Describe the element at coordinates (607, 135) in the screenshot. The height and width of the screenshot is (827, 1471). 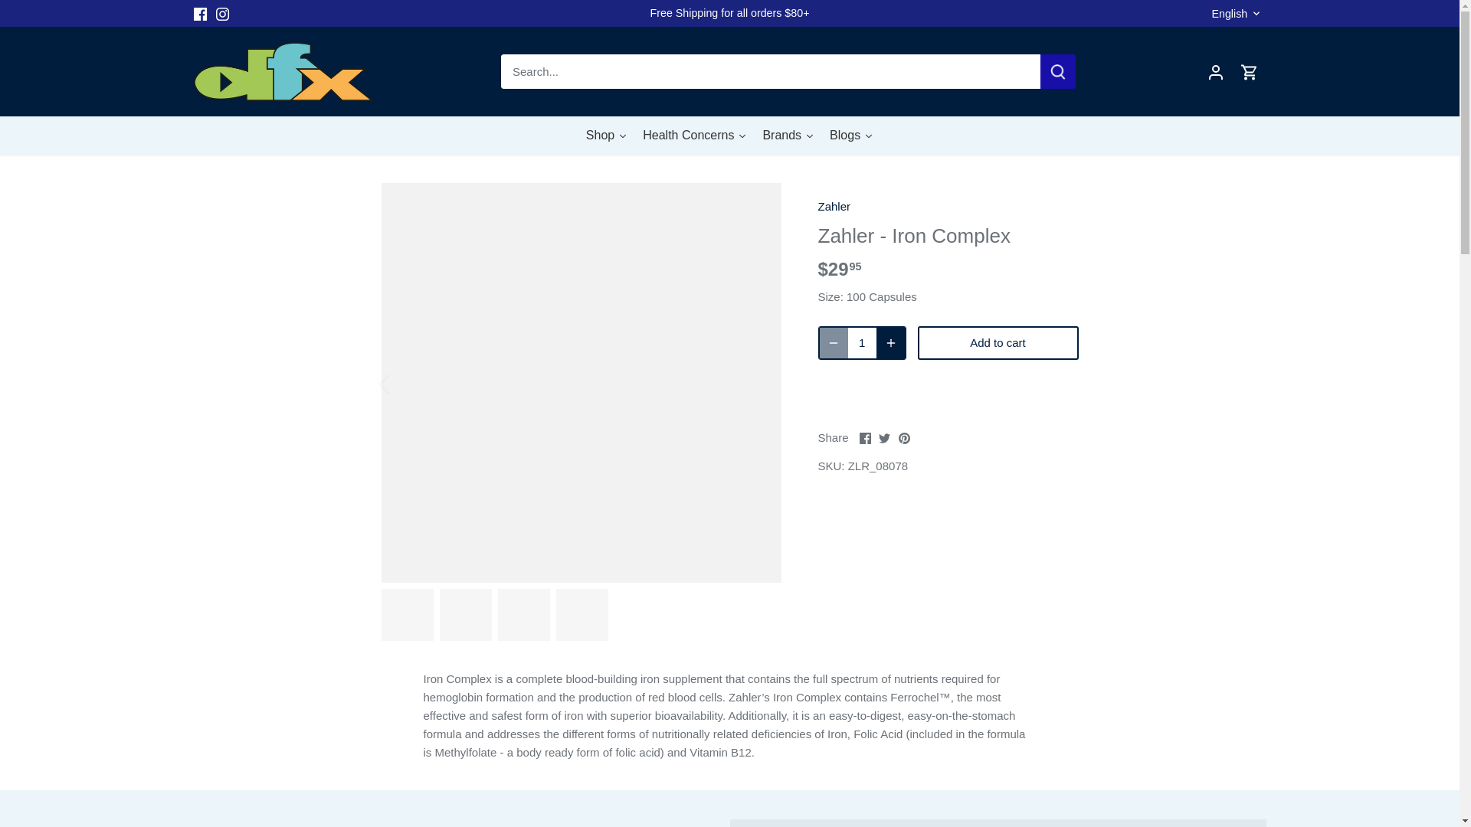
I see `Blogs` at that location.